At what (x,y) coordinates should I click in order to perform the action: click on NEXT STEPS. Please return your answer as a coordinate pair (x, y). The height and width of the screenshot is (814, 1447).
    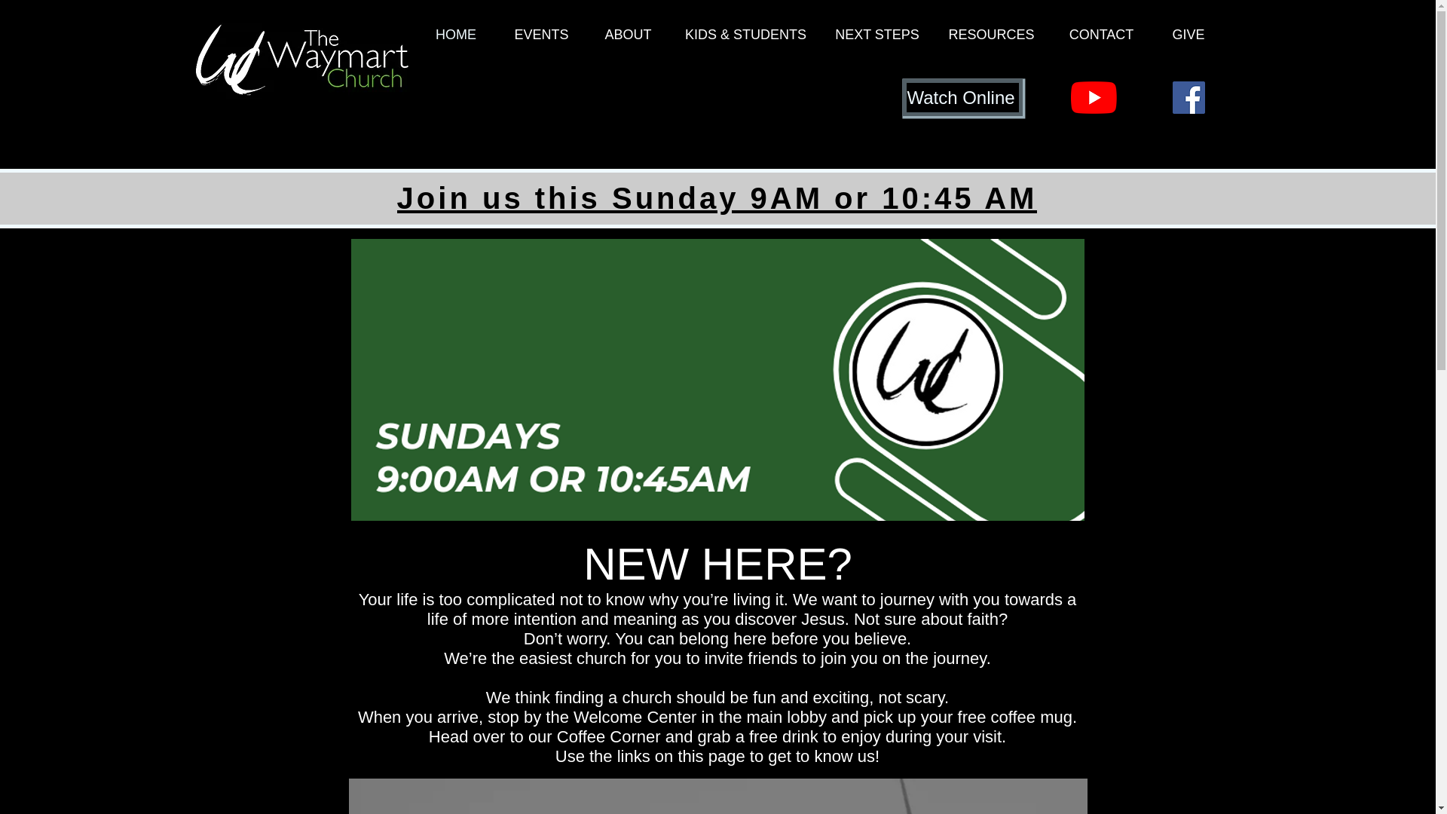
    Looking at the image, I should click on (877, 39).